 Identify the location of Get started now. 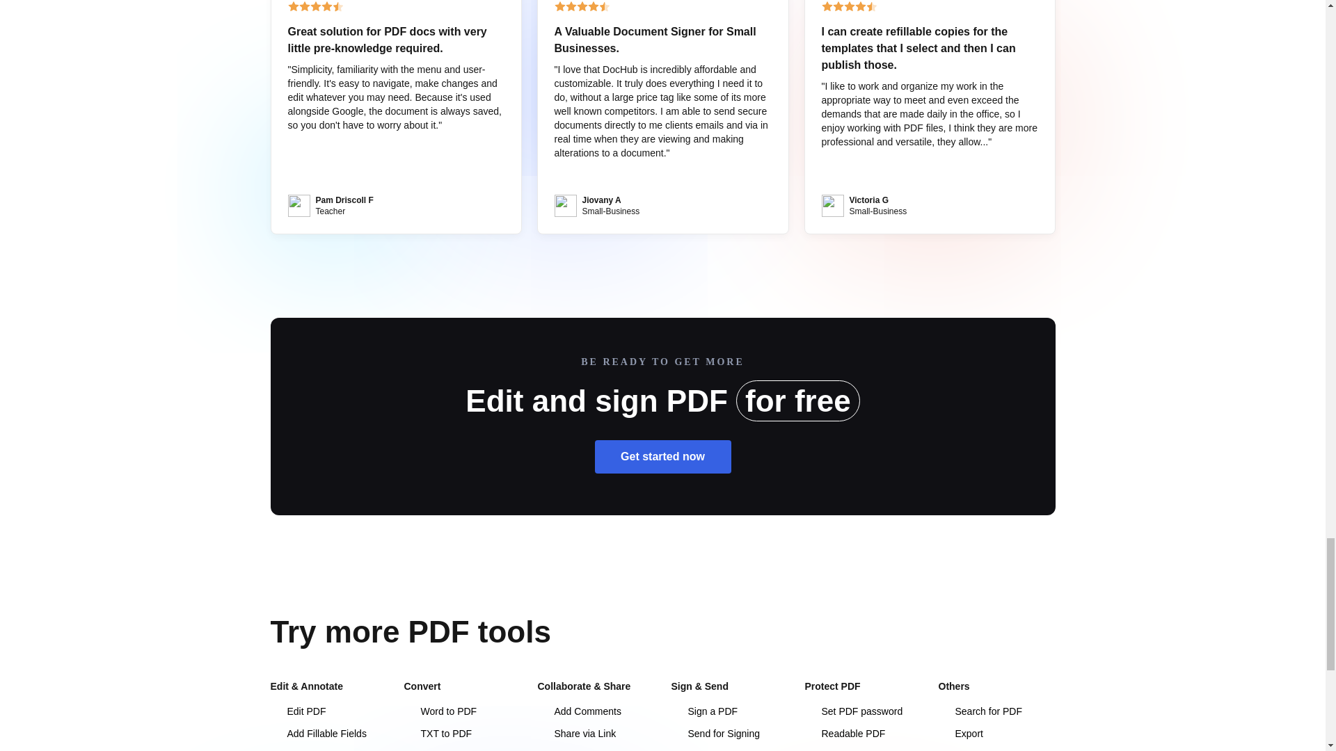
(662, 456).